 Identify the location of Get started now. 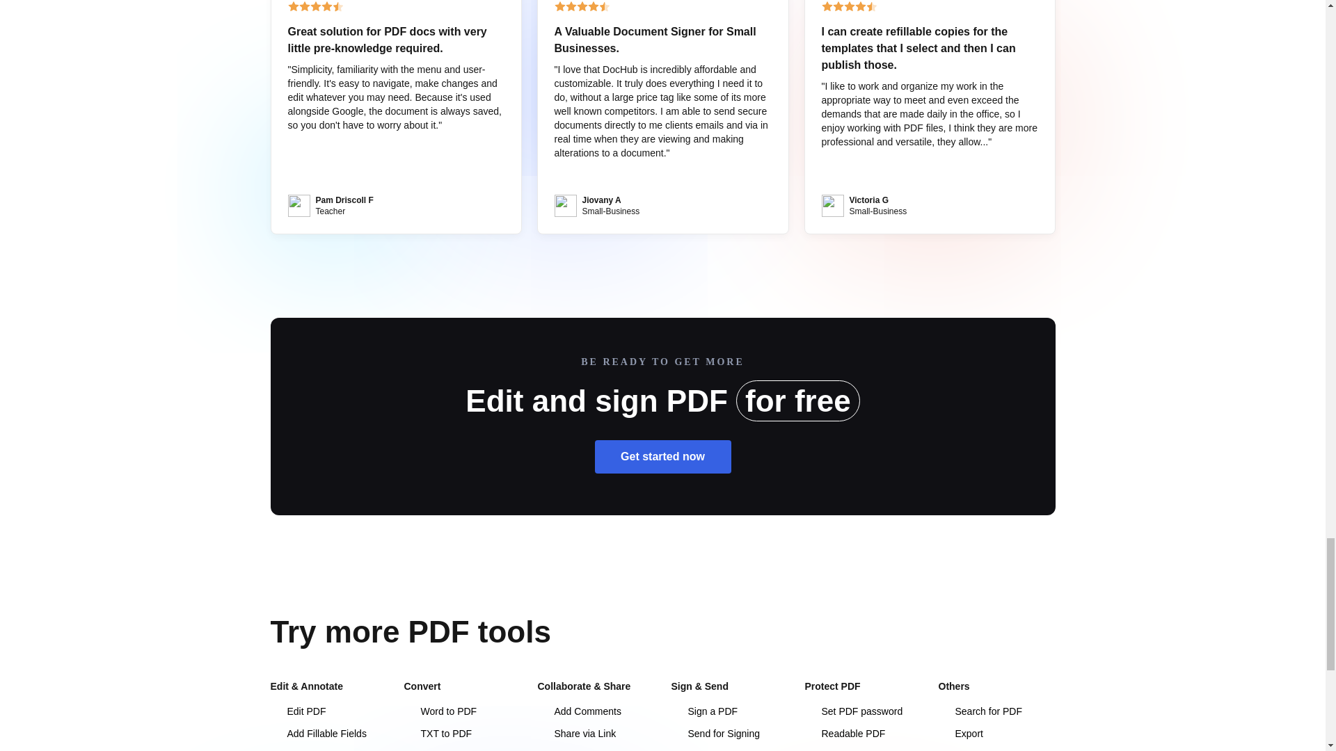
(662, 456).